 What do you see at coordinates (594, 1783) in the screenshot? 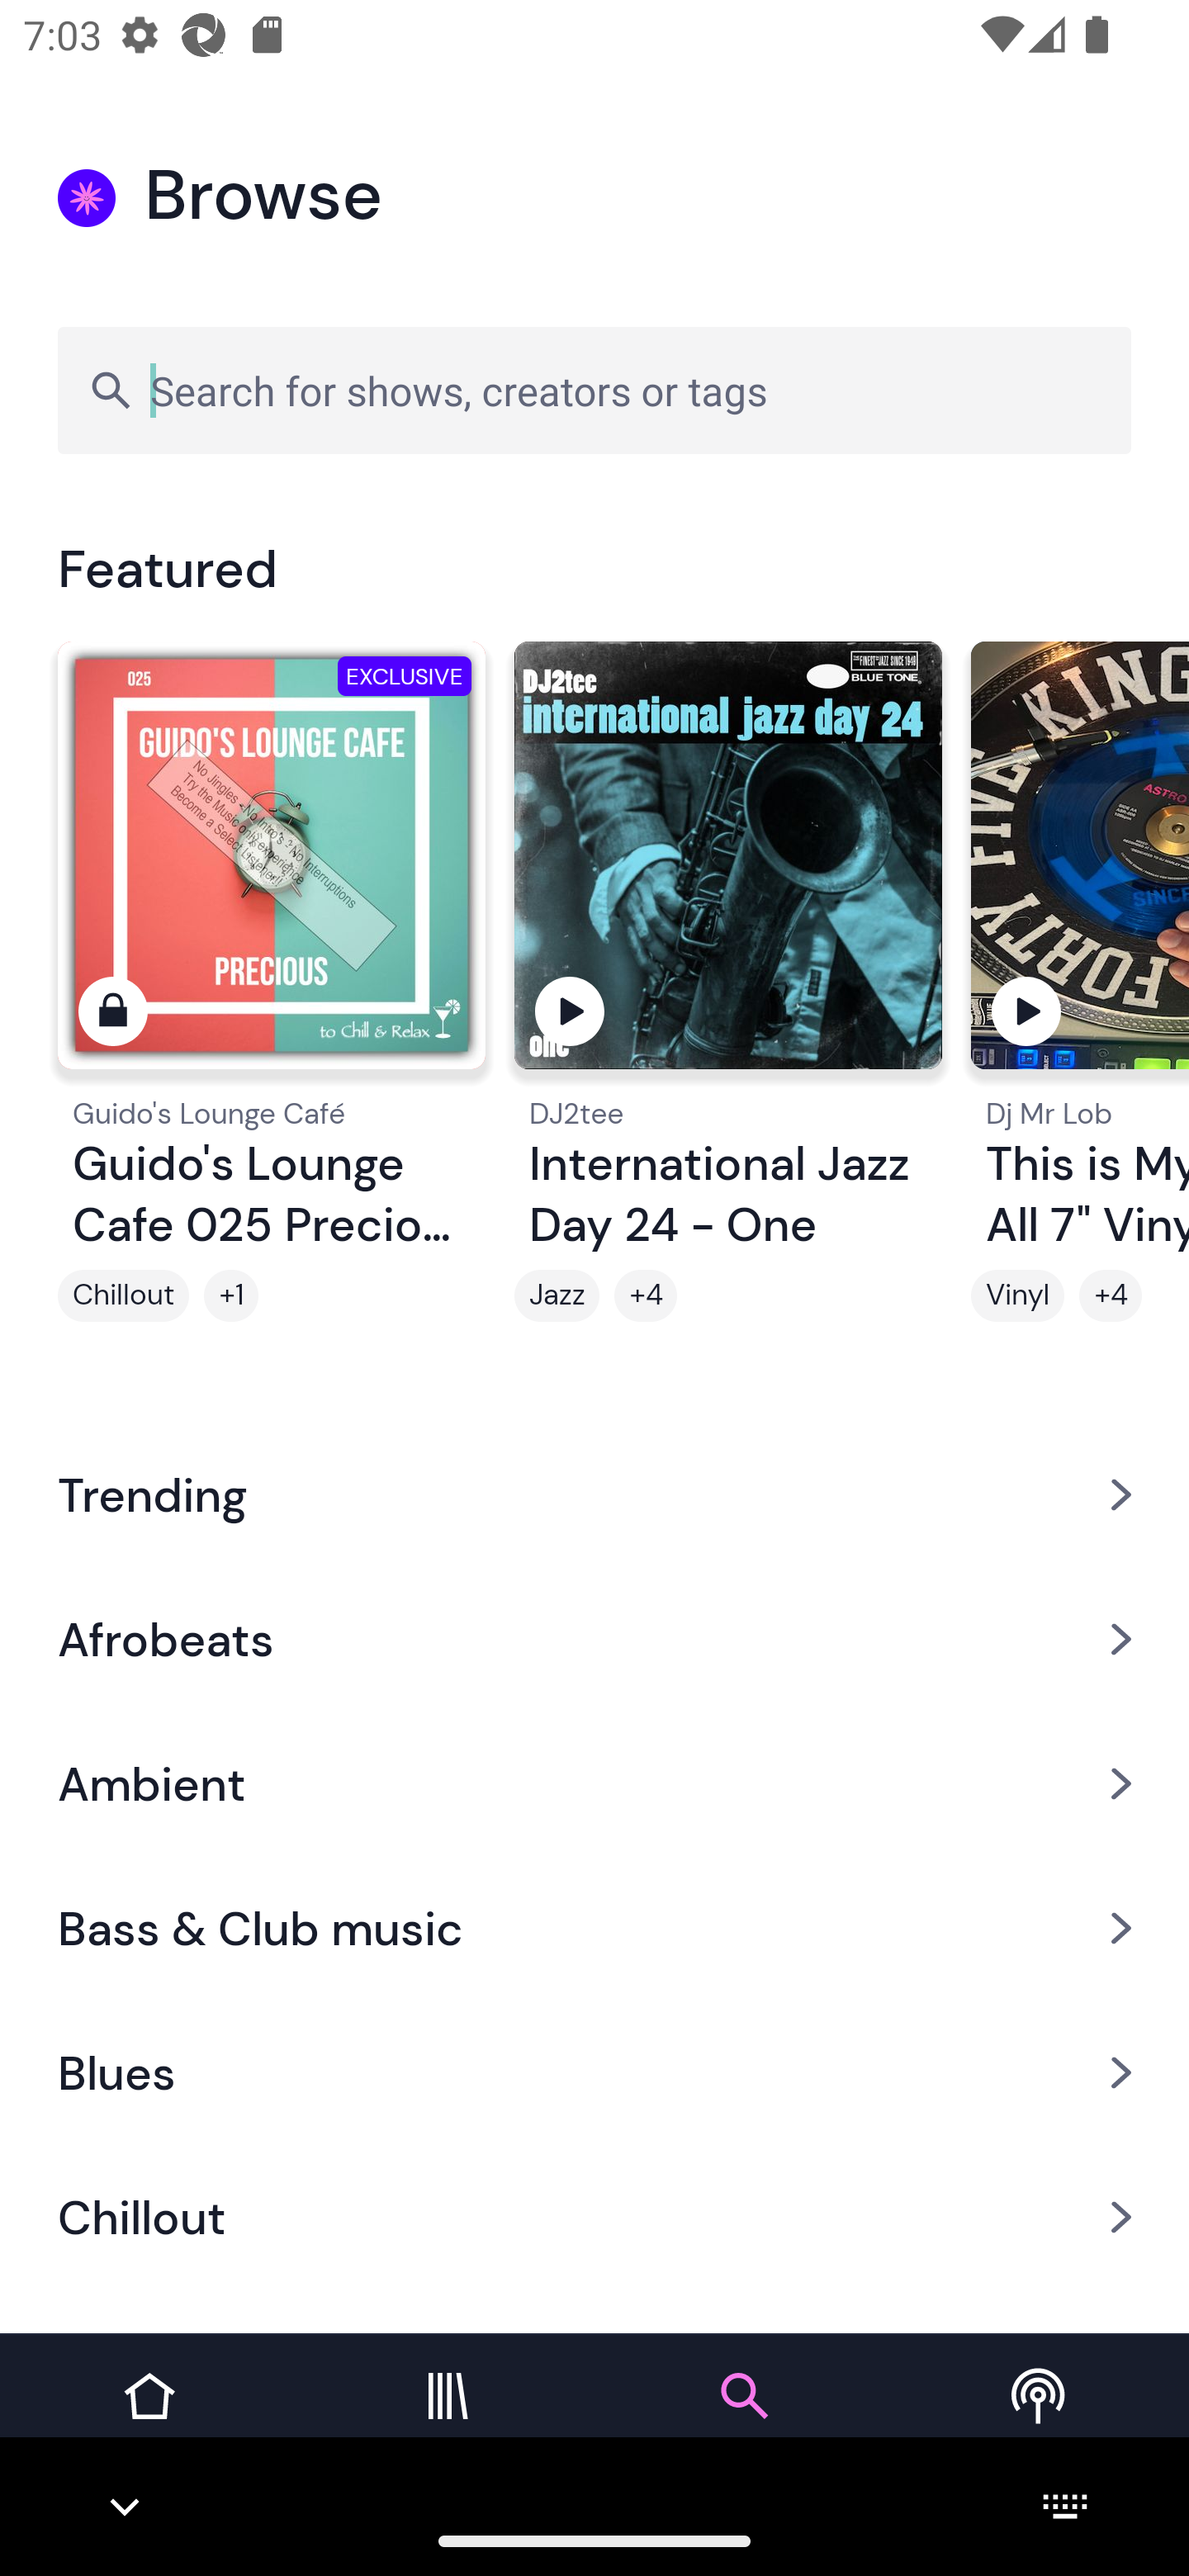
I see `Ambient` at bounding box center [594, 1783].